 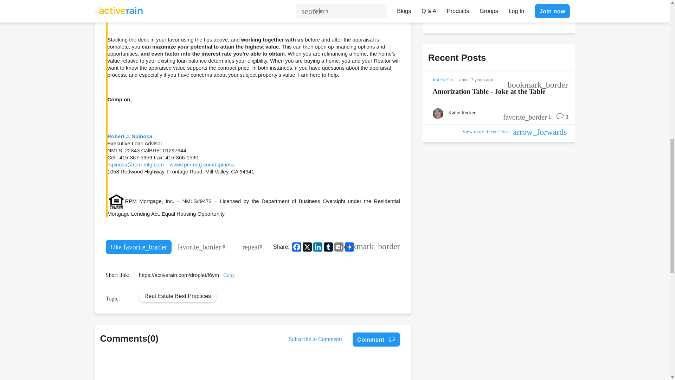 I want to click on X, so click(x=307, y=246).